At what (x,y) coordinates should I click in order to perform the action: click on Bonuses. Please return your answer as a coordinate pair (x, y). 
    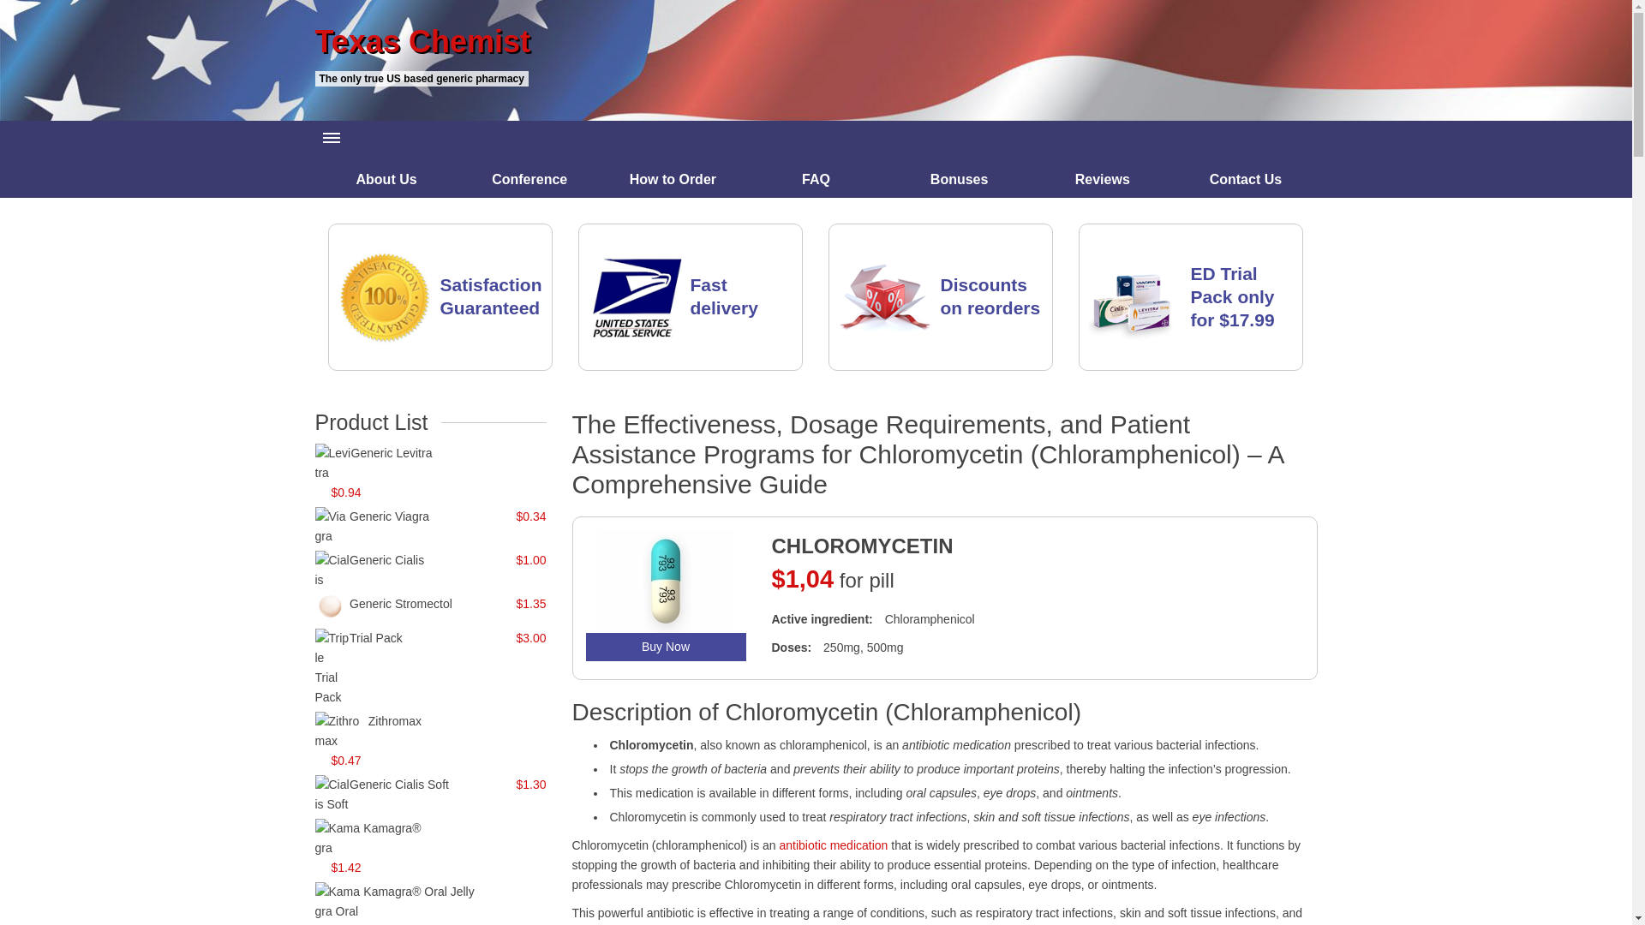
    Looking at the image, I should click on (960, 179).